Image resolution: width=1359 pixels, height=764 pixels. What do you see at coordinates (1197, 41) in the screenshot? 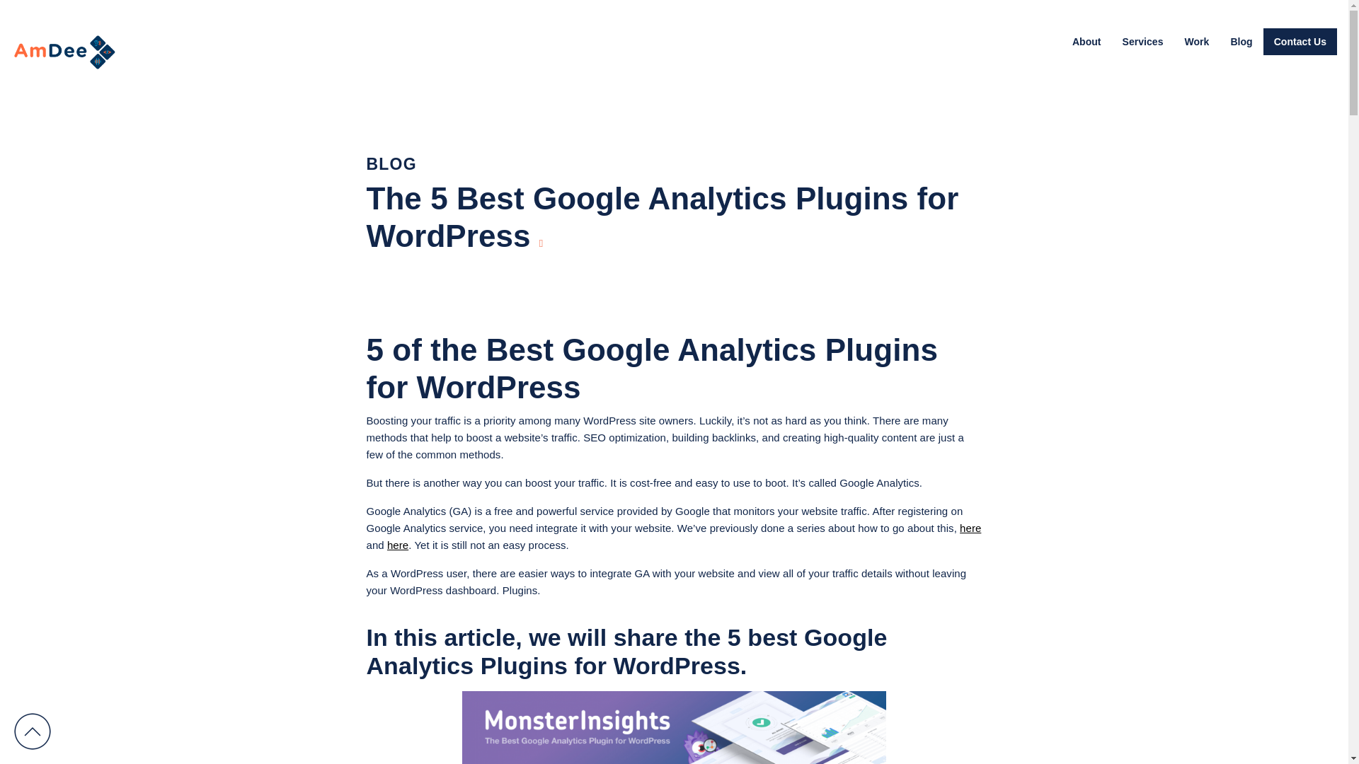
I see `Work` at bounding box center [1197, 41].